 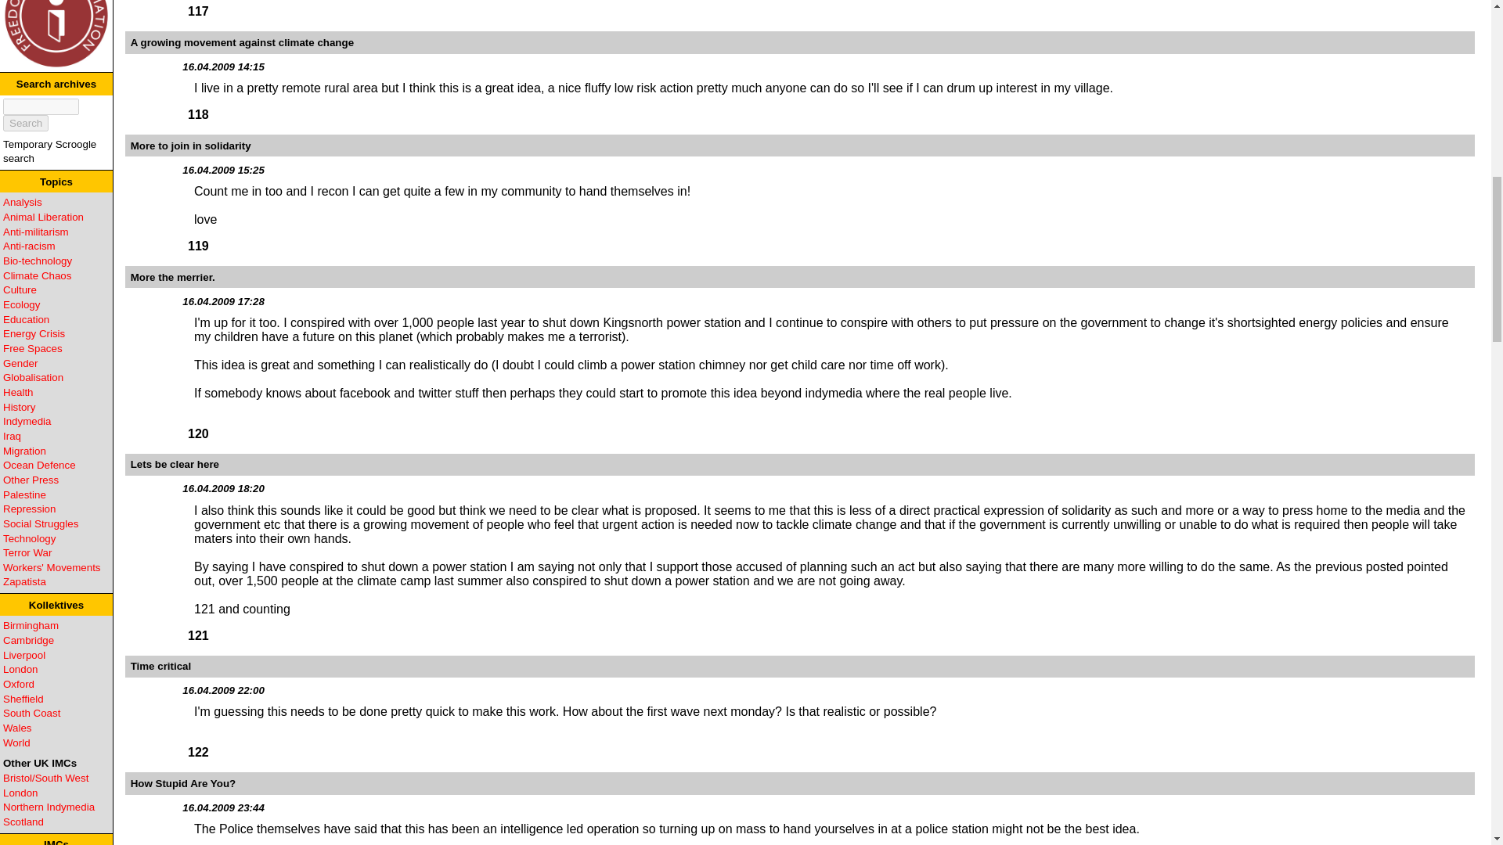 I want to click on Palestine, so click(x=24, y=494).